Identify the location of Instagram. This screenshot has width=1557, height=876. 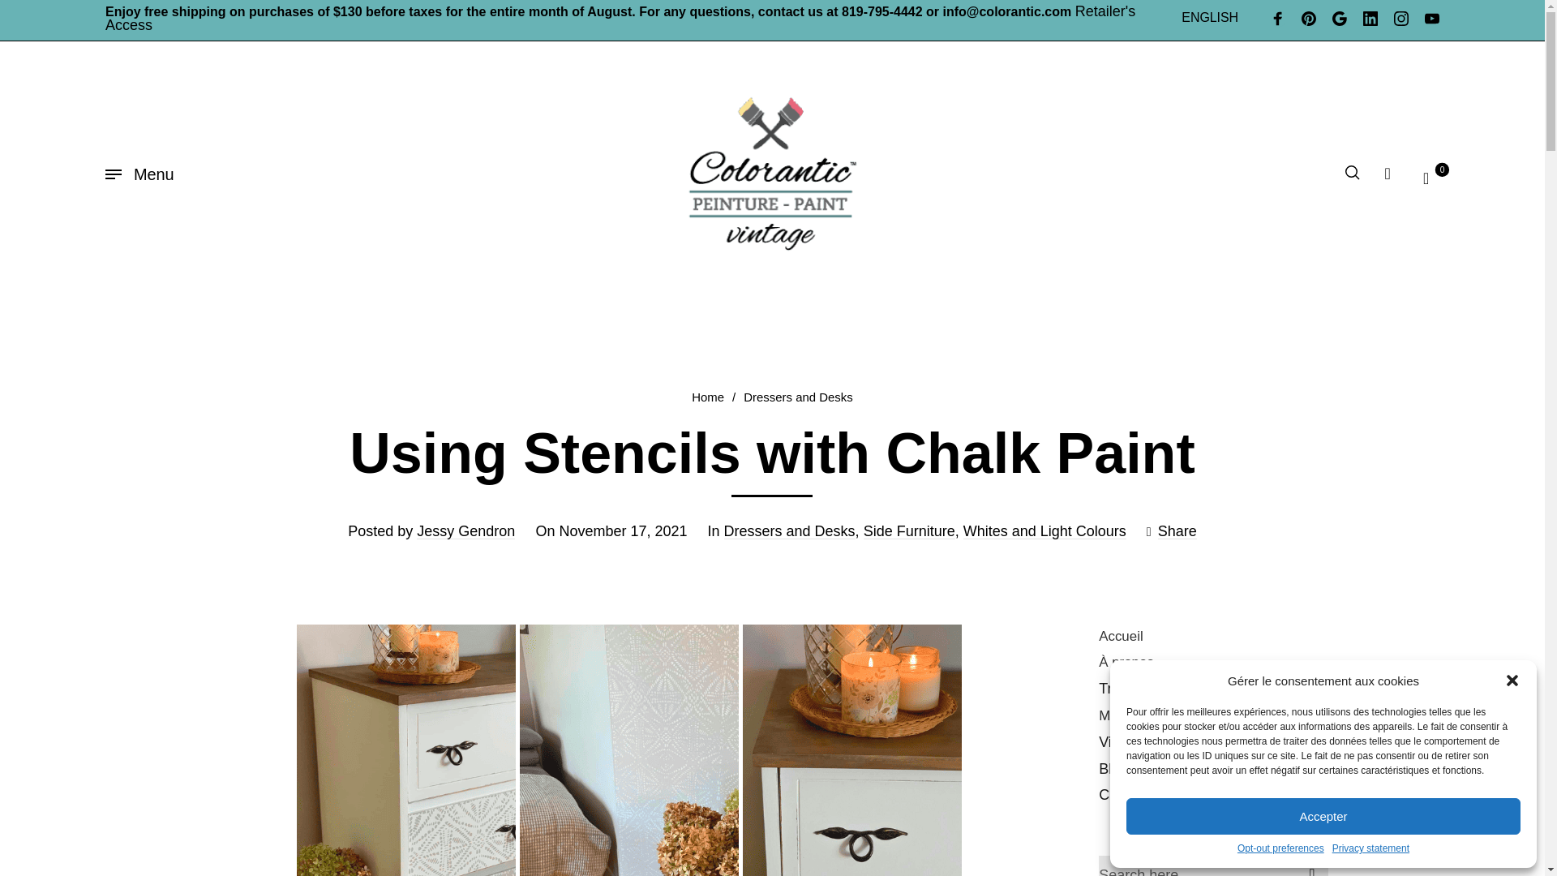
(1401, 19).